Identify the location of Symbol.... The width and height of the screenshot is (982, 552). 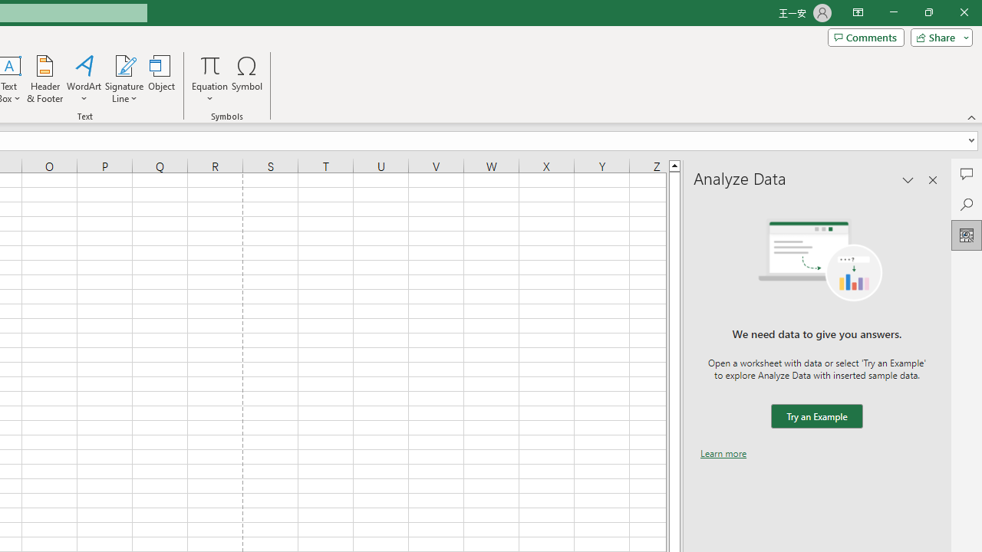
(247, 78).